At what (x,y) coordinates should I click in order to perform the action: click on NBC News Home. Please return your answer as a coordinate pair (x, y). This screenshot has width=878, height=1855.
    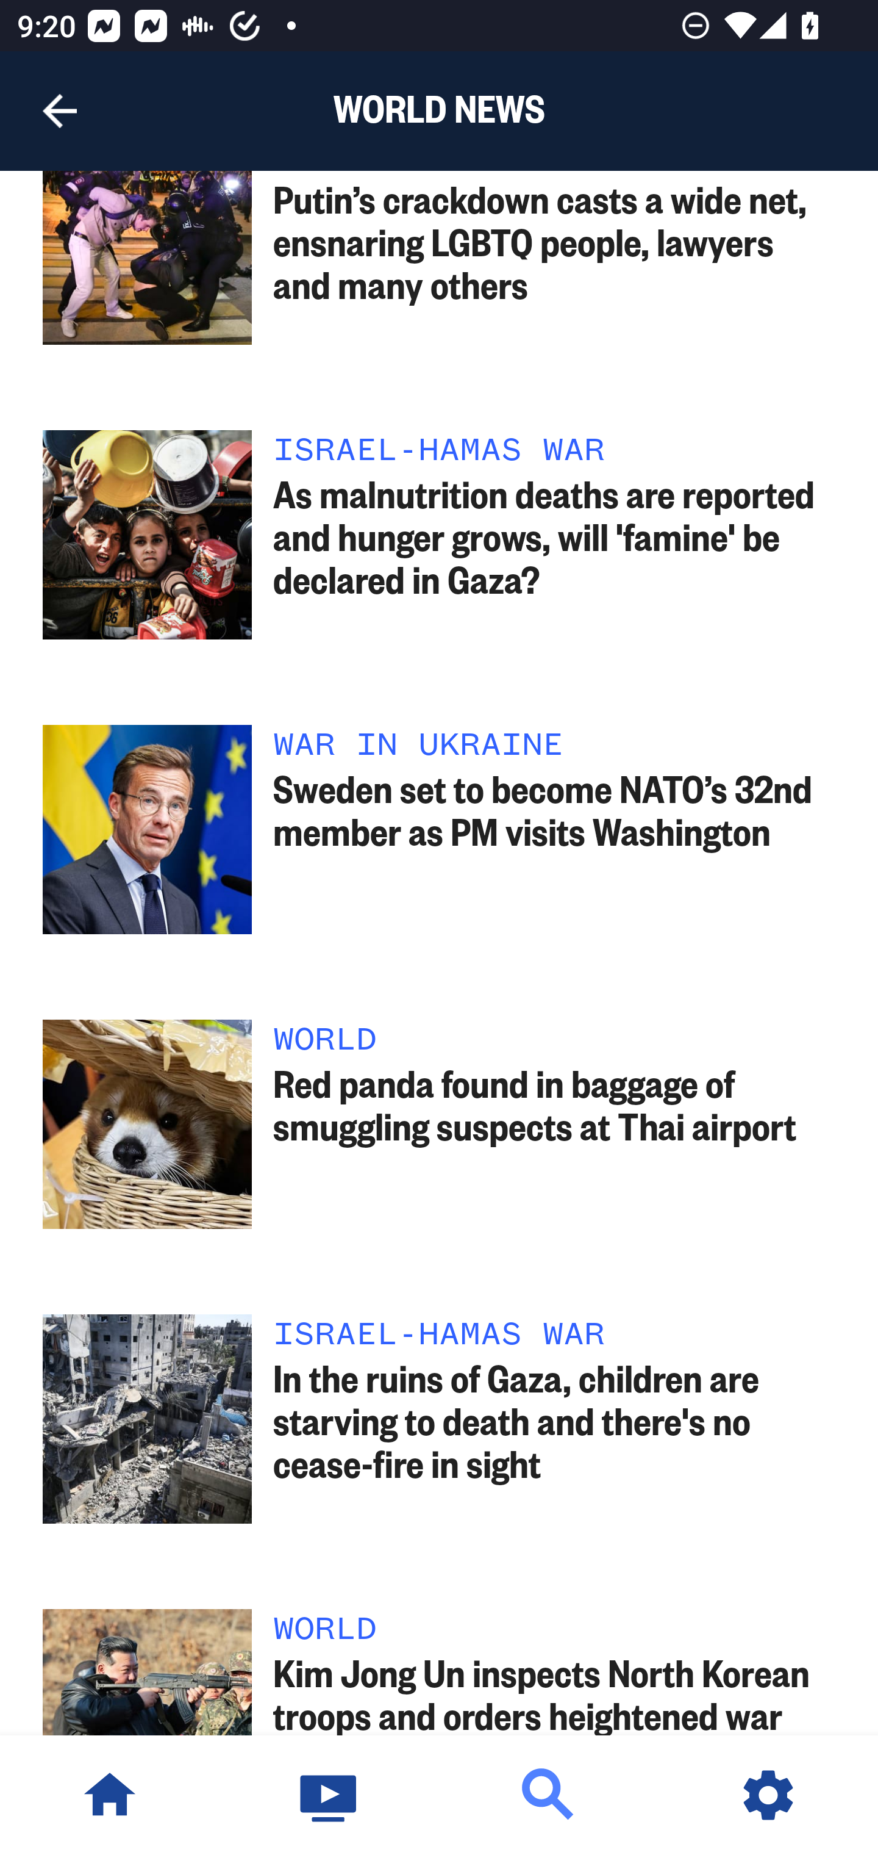
    Looking at the image, I should click on (110, 1795).